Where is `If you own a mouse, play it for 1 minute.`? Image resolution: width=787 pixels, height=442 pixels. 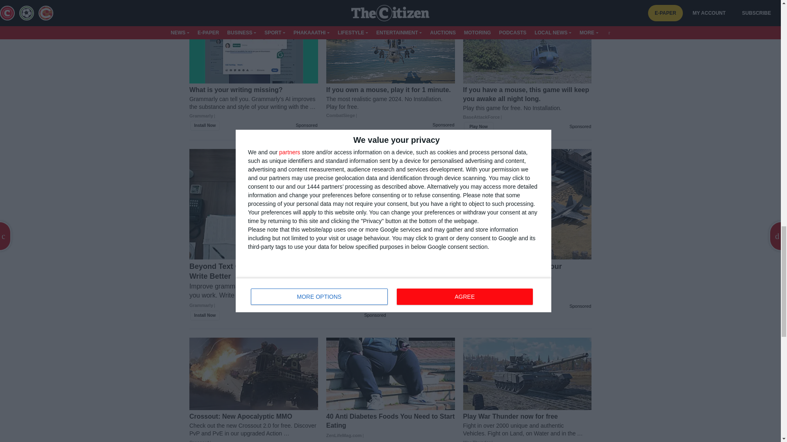
If you own a mouse, play it for 1 minute. is located at coordinates (390, 102).